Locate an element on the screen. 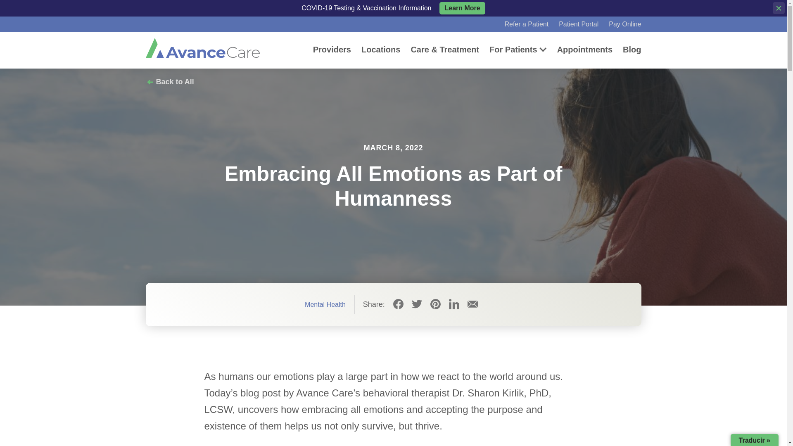 The image size is (793, 446). Avance Care is located at coordinates (202, 48).